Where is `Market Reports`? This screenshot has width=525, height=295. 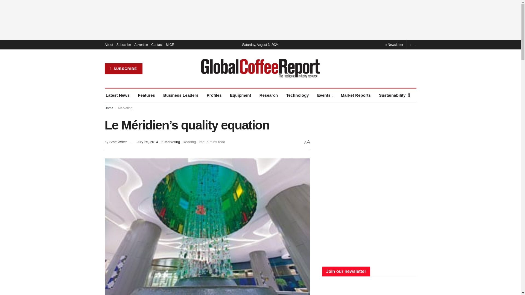 Market Reports is located at coordinates (355, 95).